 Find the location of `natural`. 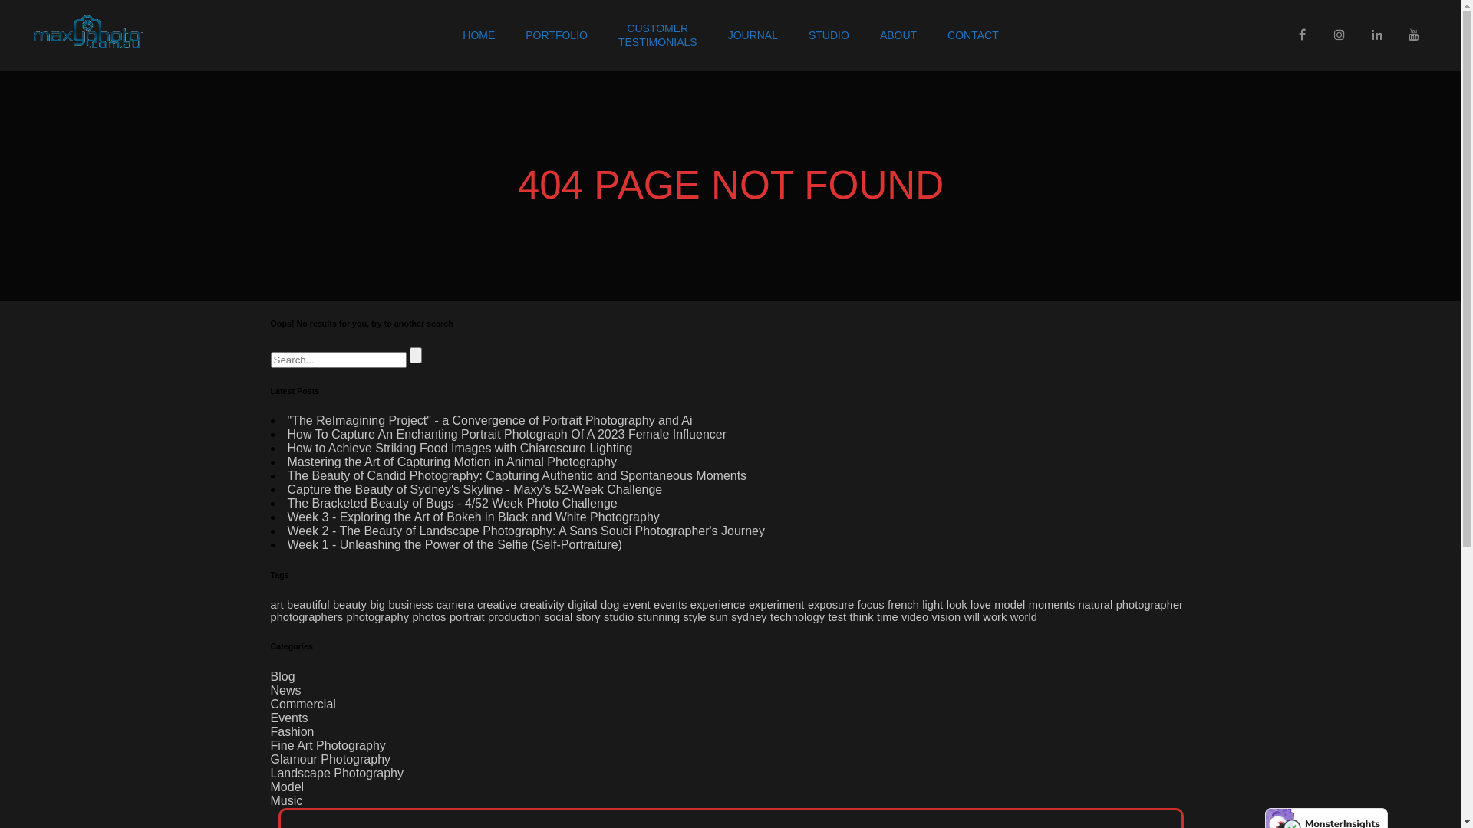

natural is located at coordinates (1096, 605).